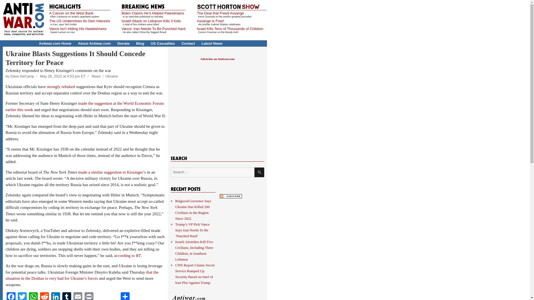  I want to click on Facebook, so click(11, 296).